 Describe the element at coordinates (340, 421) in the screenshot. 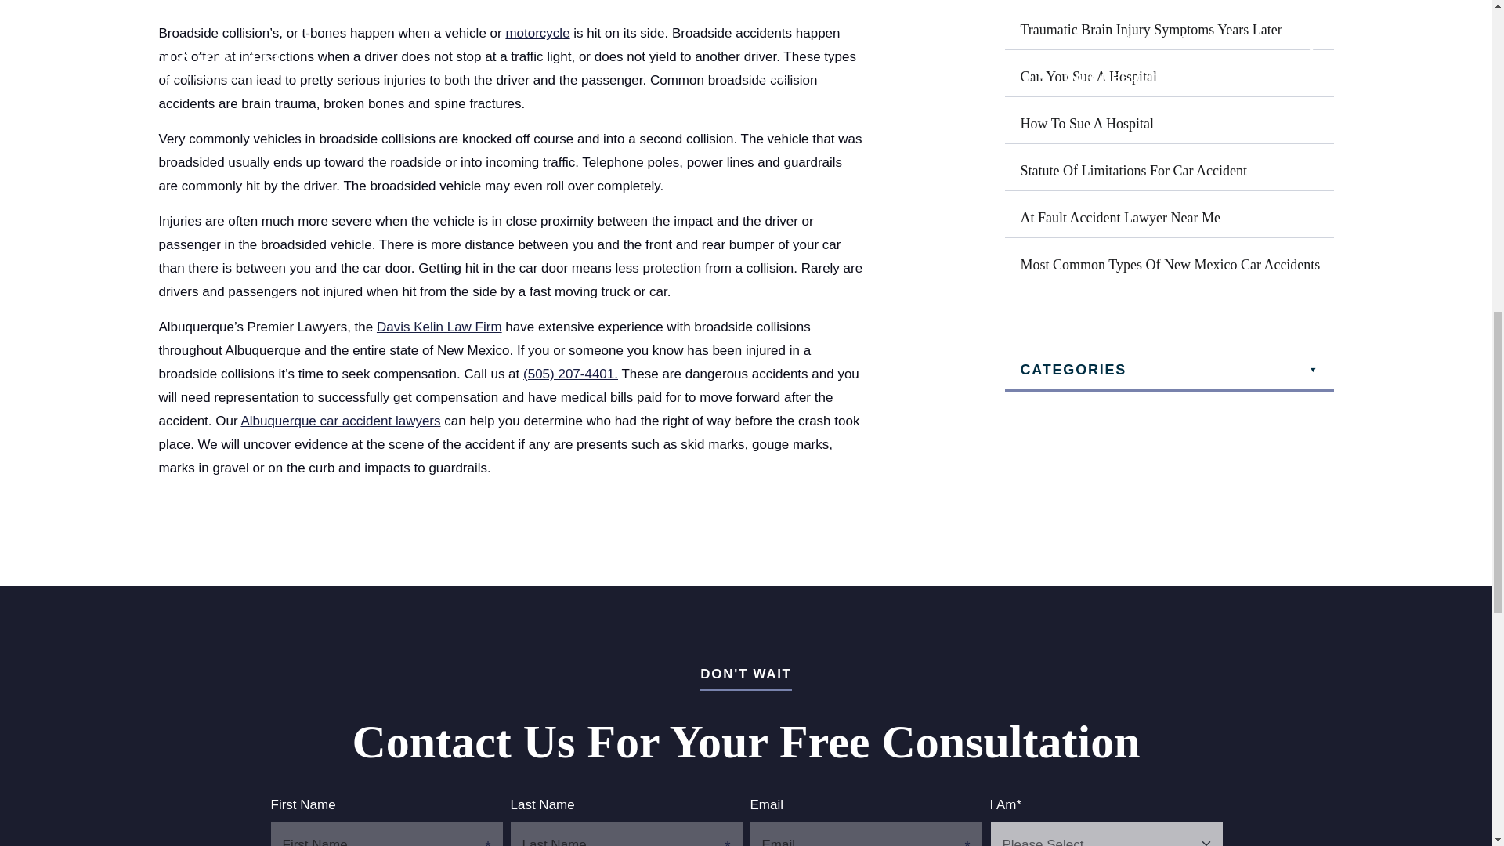

I see `Albuquerque car accident lawyers` at that location.